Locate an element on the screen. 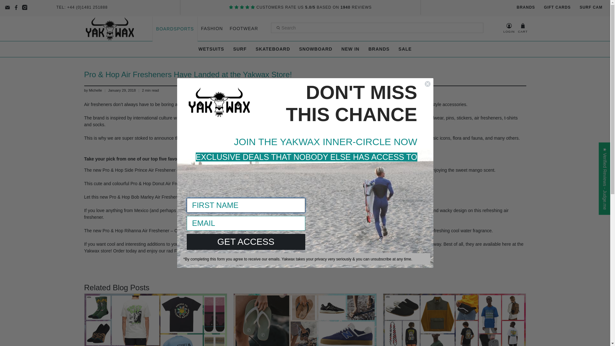  Yakwax is located at coordinates (110, 29).